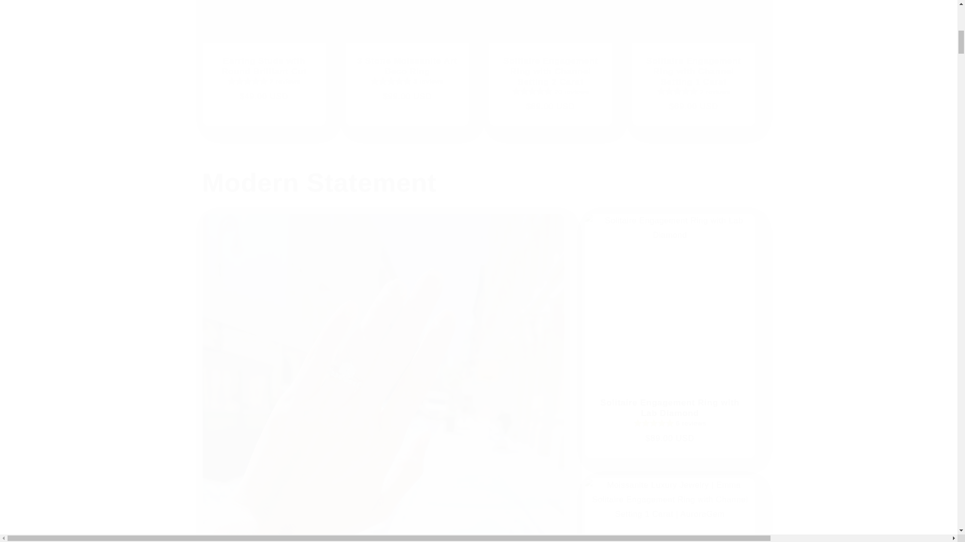 The height and width of the screenshot is (542, 965). I want to click on Solitaire Engagement Ring with Channel Setting 2 Carat, so click(550, 71).